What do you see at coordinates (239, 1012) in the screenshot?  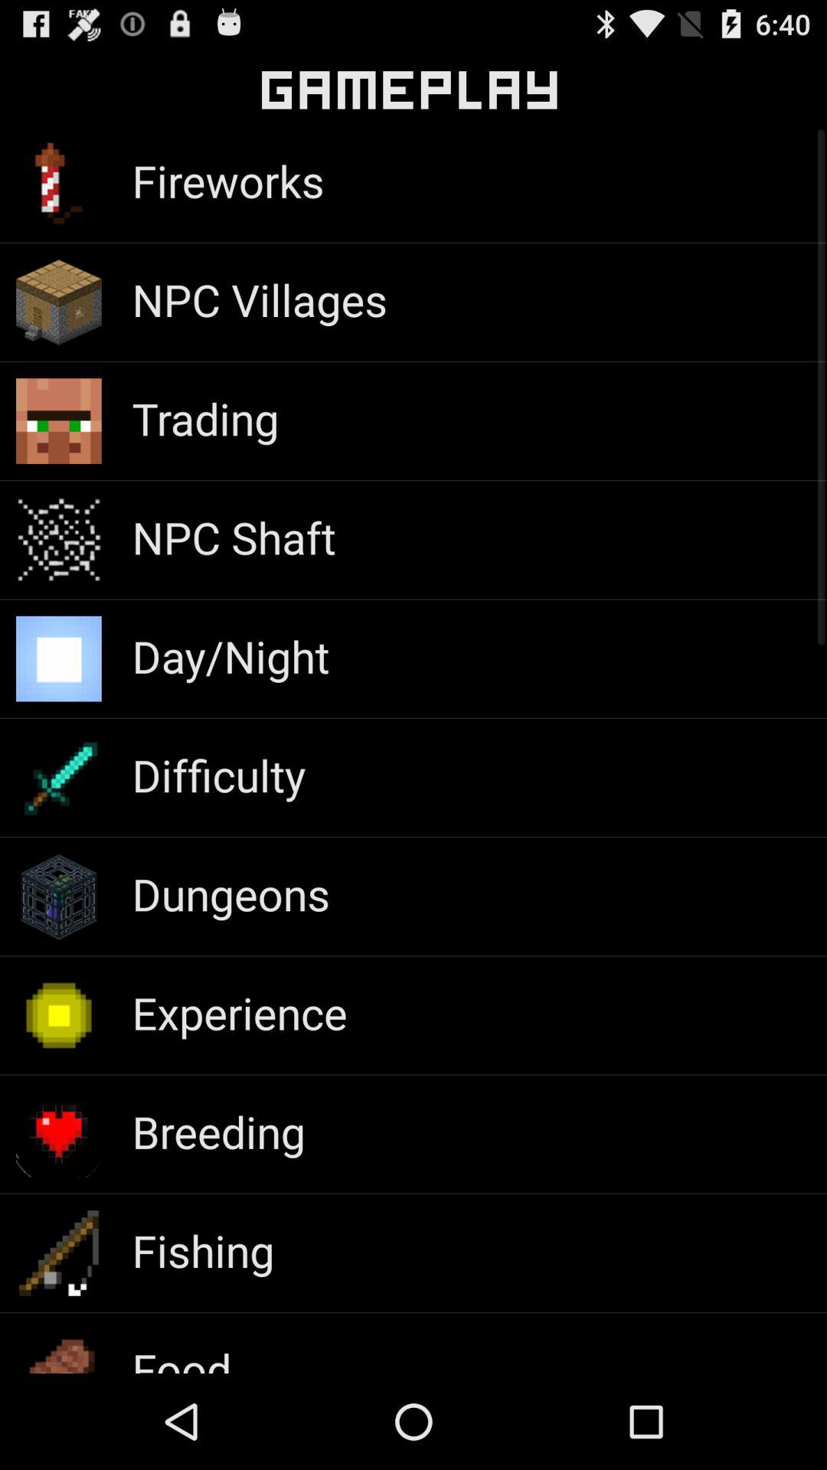 I see `scroll until experience icon` at bounding box center [239, 1012].